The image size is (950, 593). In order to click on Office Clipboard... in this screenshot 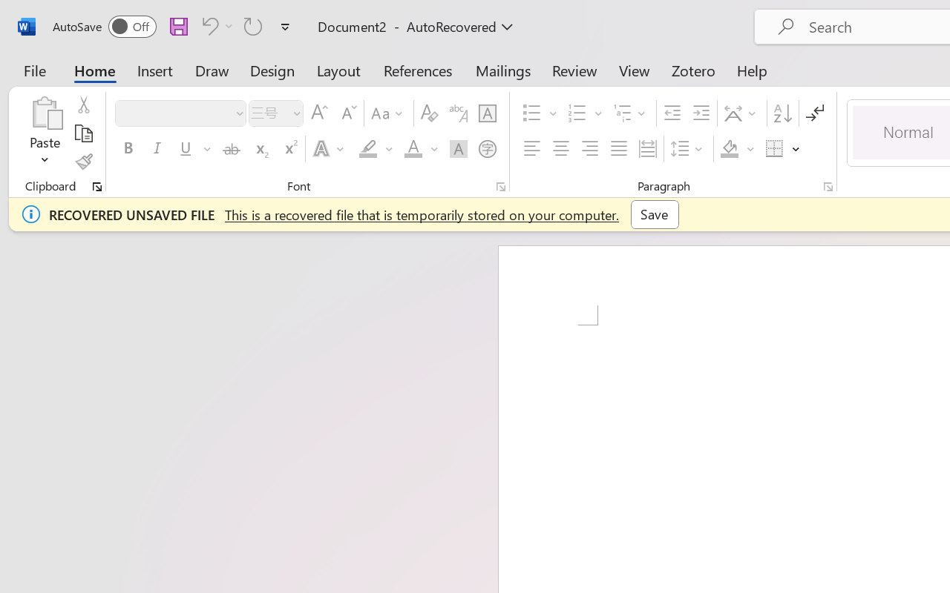, I will do `click(97, 187)`.